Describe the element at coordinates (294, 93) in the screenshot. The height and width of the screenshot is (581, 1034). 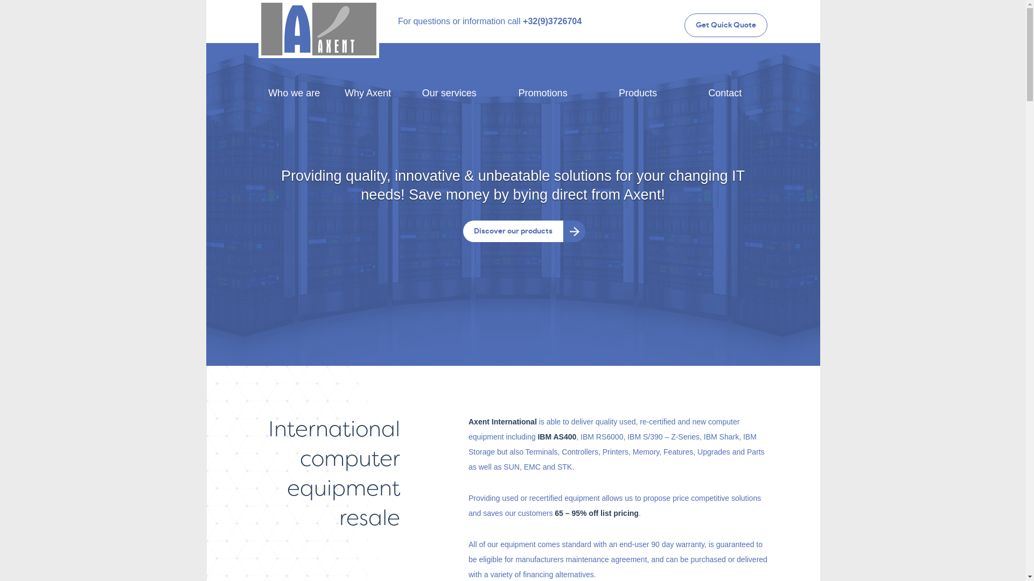
I see `Who we are` at that location.